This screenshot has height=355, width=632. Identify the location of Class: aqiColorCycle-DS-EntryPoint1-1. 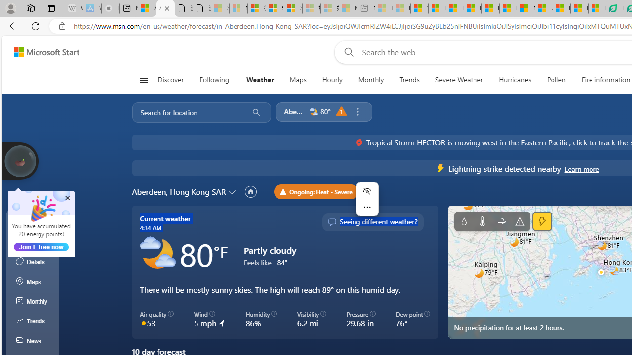
(143, 322).